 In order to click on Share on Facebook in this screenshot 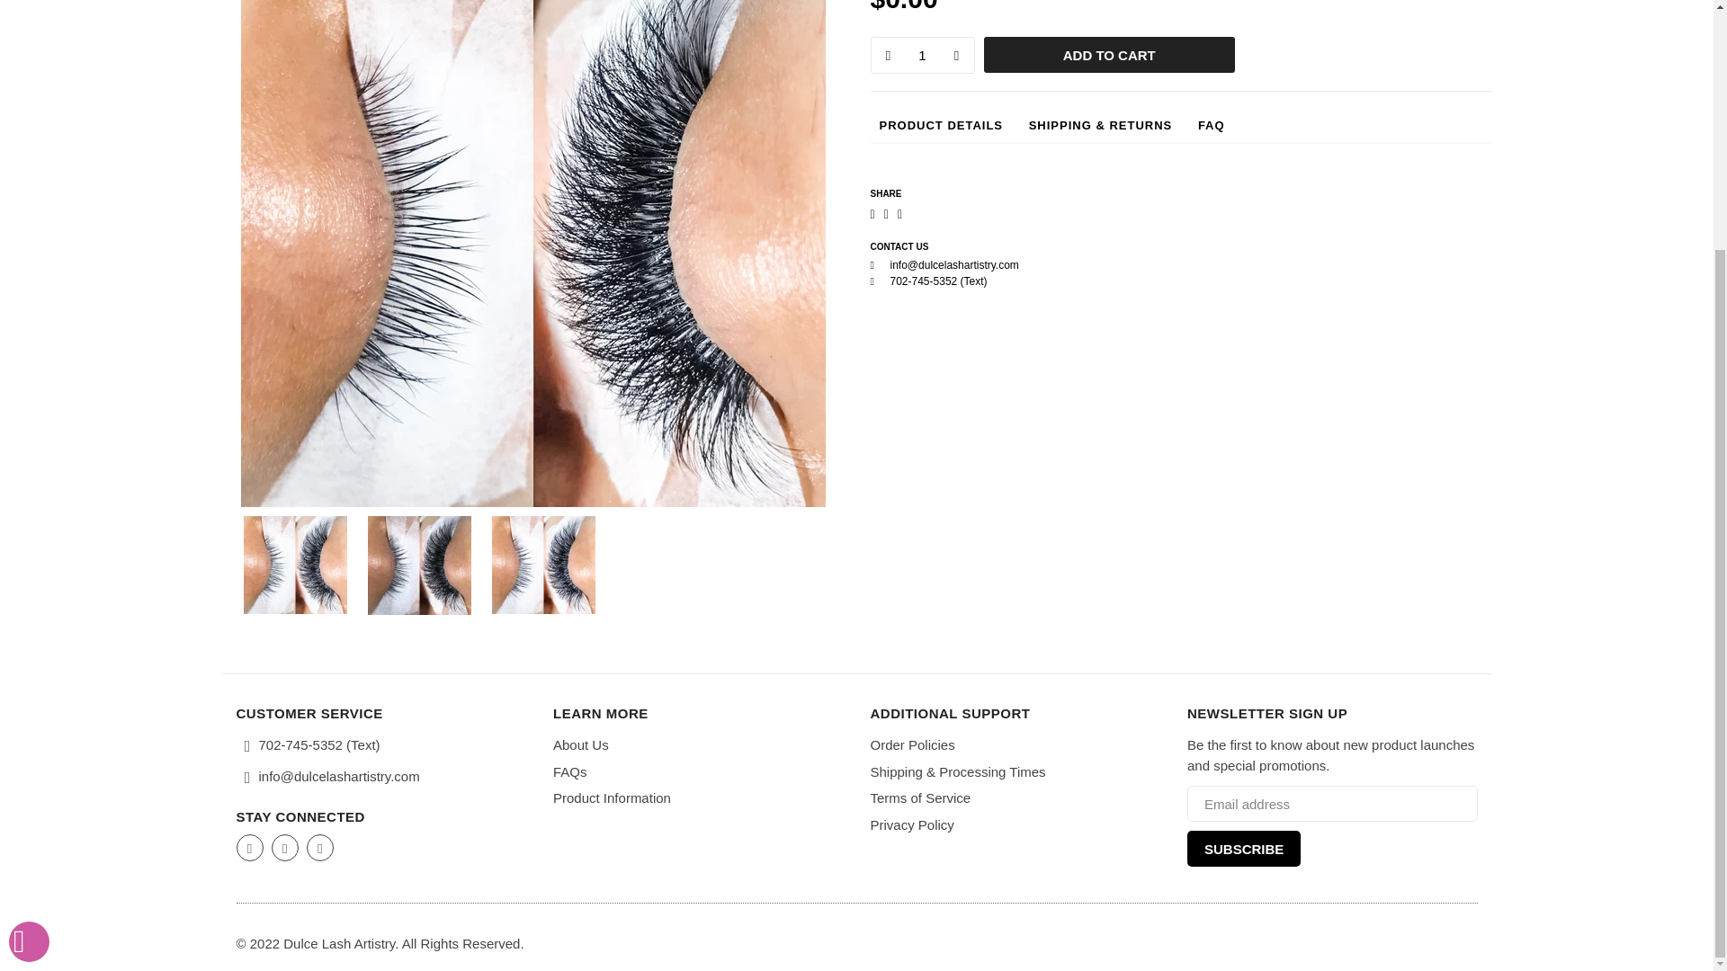, I will do `click(872, 215)`.